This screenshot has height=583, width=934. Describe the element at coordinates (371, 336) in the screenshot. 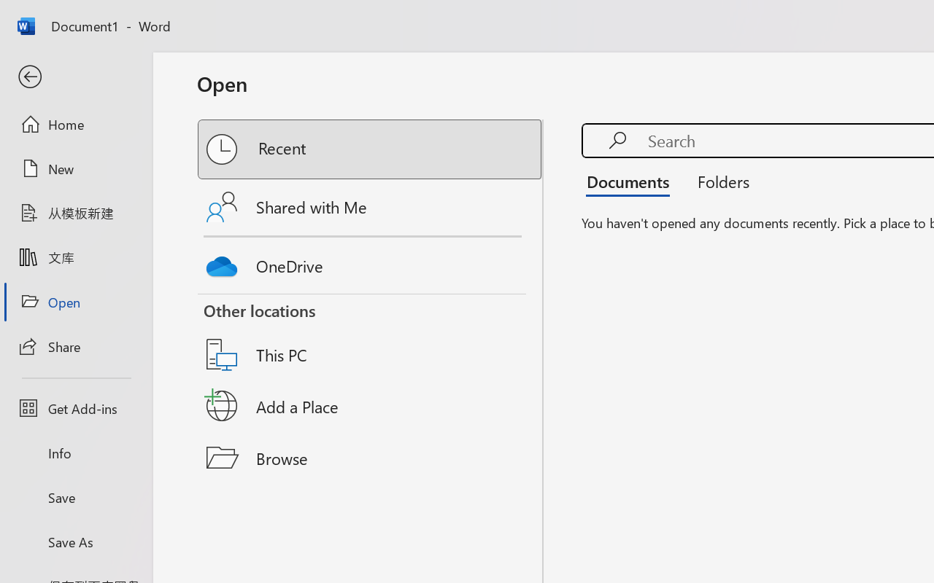

I see `This PC` at that location.